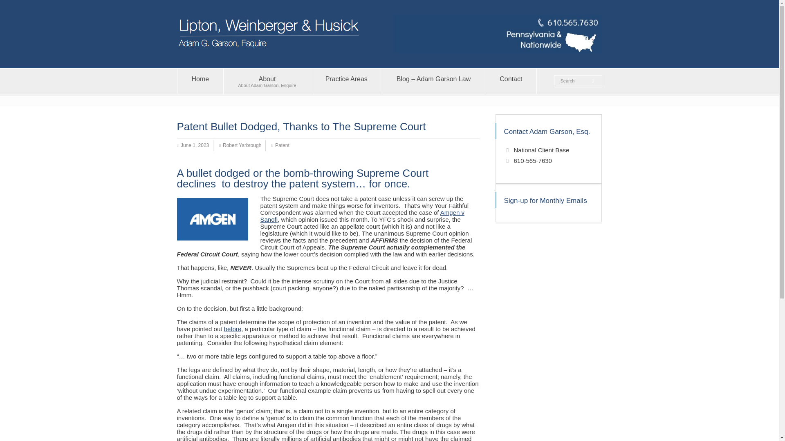 This screenshot has height=441, width=785. I want to click on before, so click(574, 81).